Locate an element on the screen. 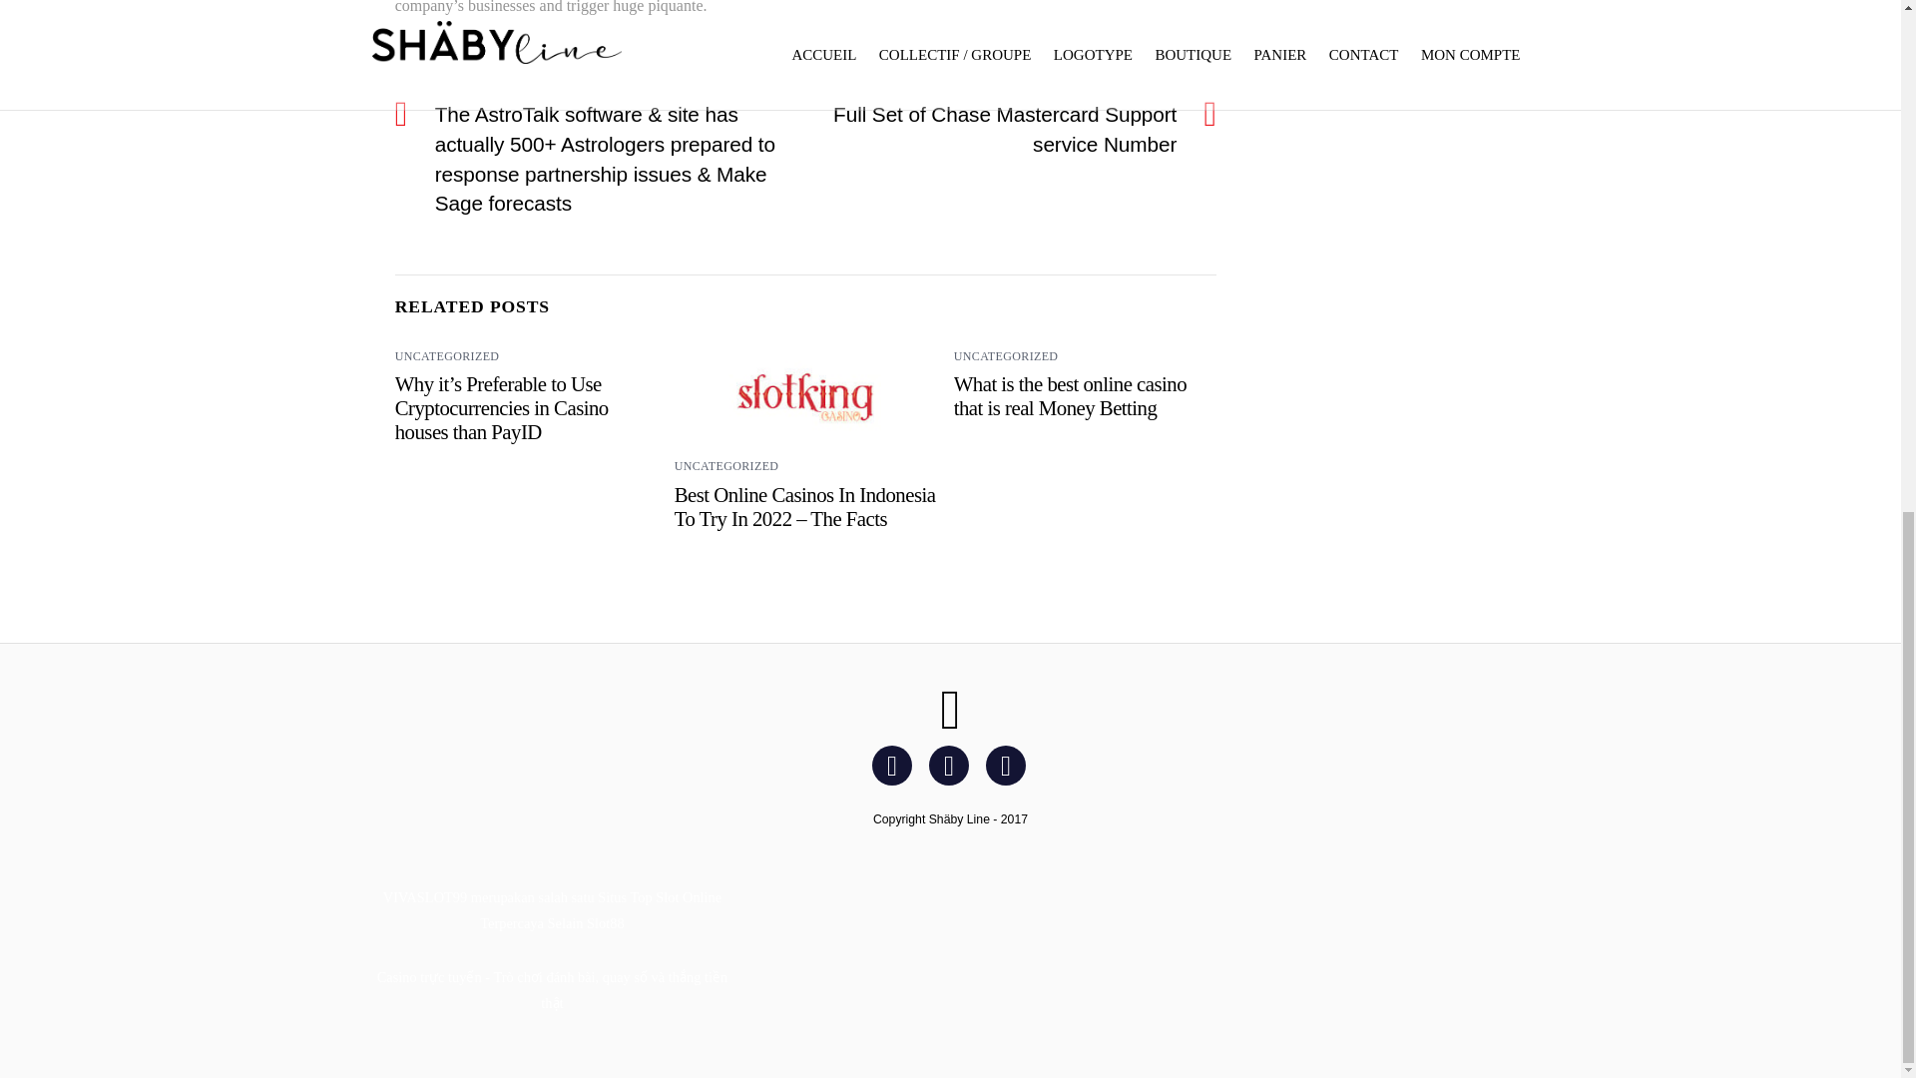  What is the best online casino that is real Money Betting is located at coordinates (1070, 395).